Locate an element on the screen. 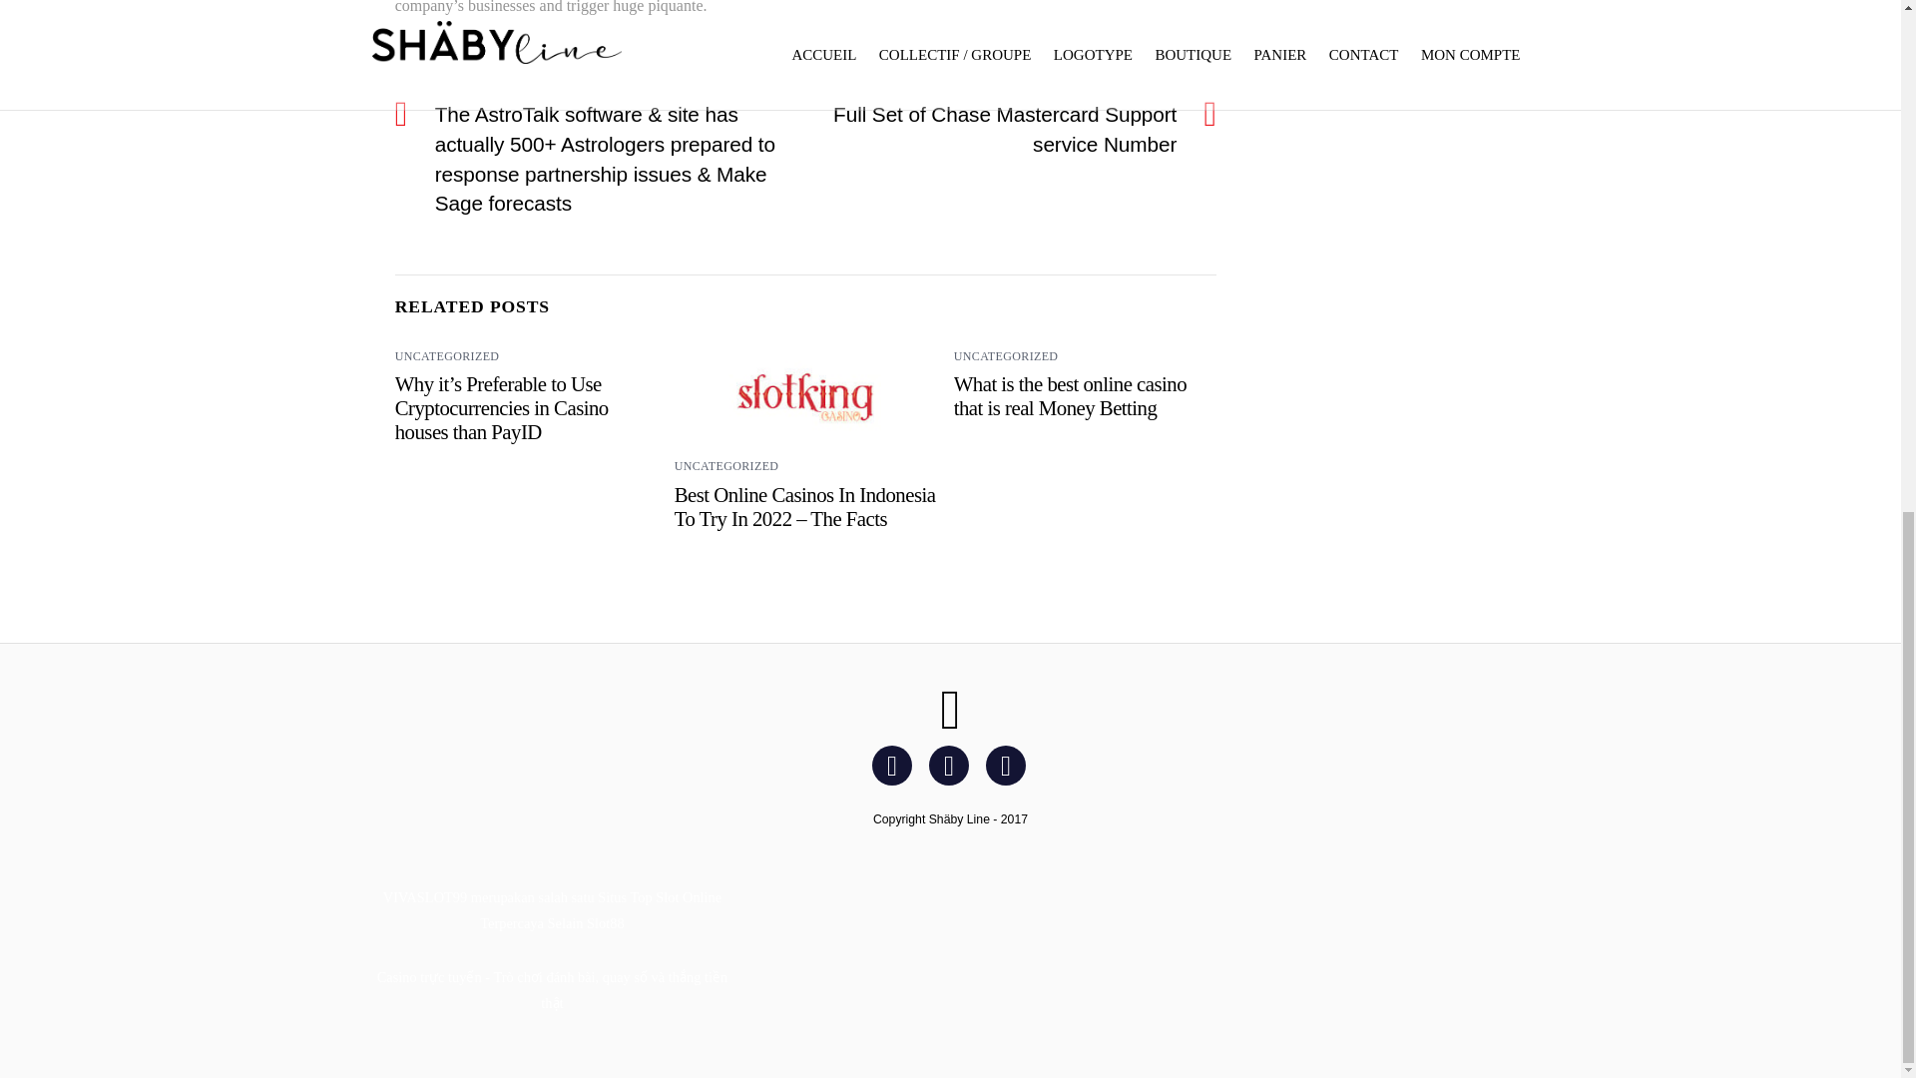  What is the best online casino that is real Money Betting is located at coordinates (1070, 395).